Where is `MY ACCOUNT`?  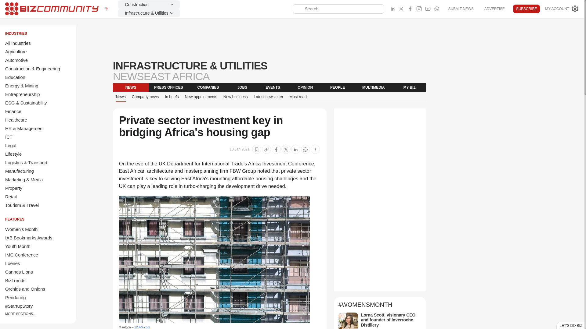
MY ACCOUNT is located at coordinates (562, 9).